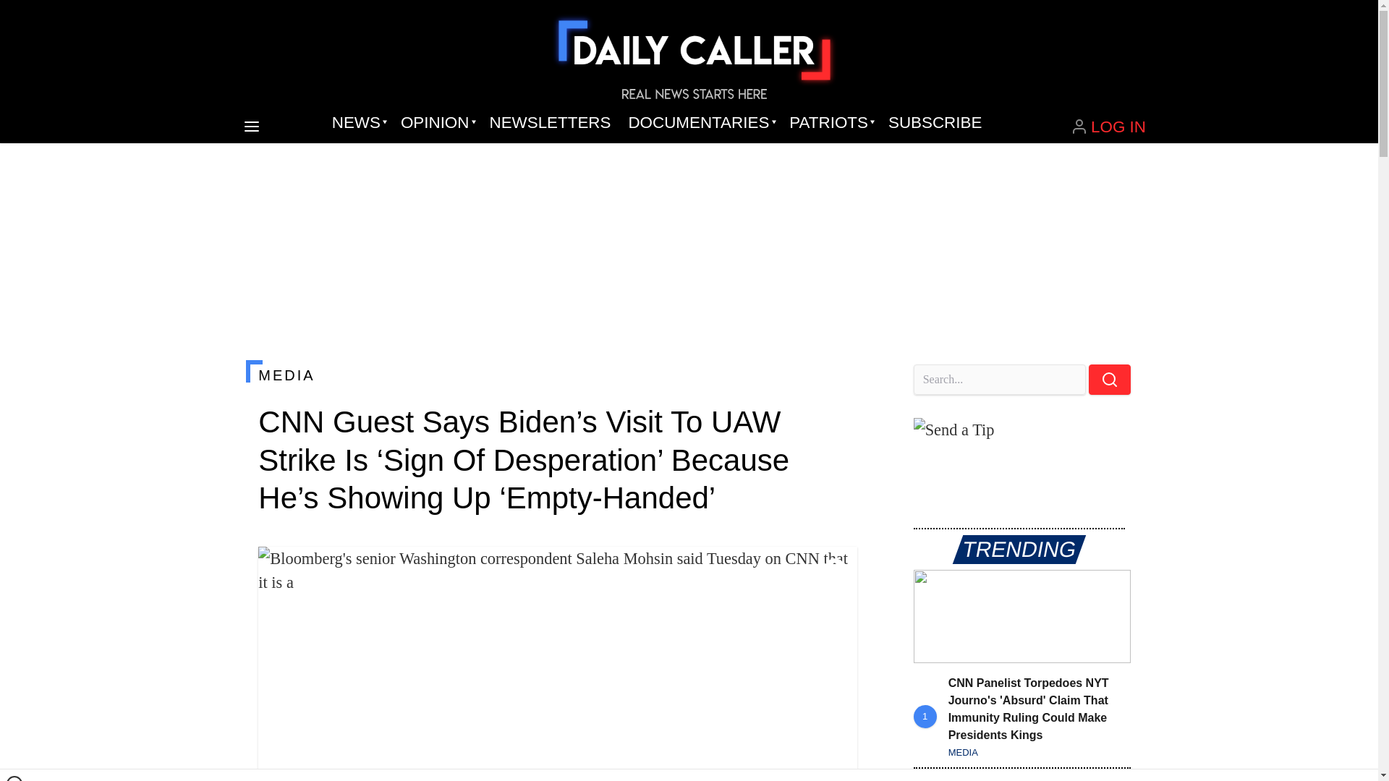 The height and width of the screenshot is (781, 1389). Describe the element at coordinates (700, 123) in the screenshot. I see `DOCUMENTARIES` at that location.